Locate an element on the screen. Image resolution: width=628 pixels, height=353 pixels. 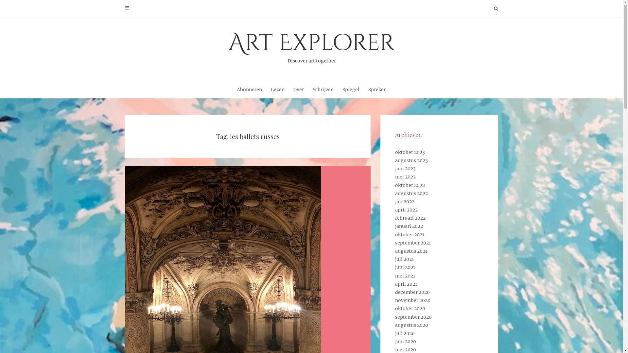
juli 2020 is located at coordinates (405, 333).